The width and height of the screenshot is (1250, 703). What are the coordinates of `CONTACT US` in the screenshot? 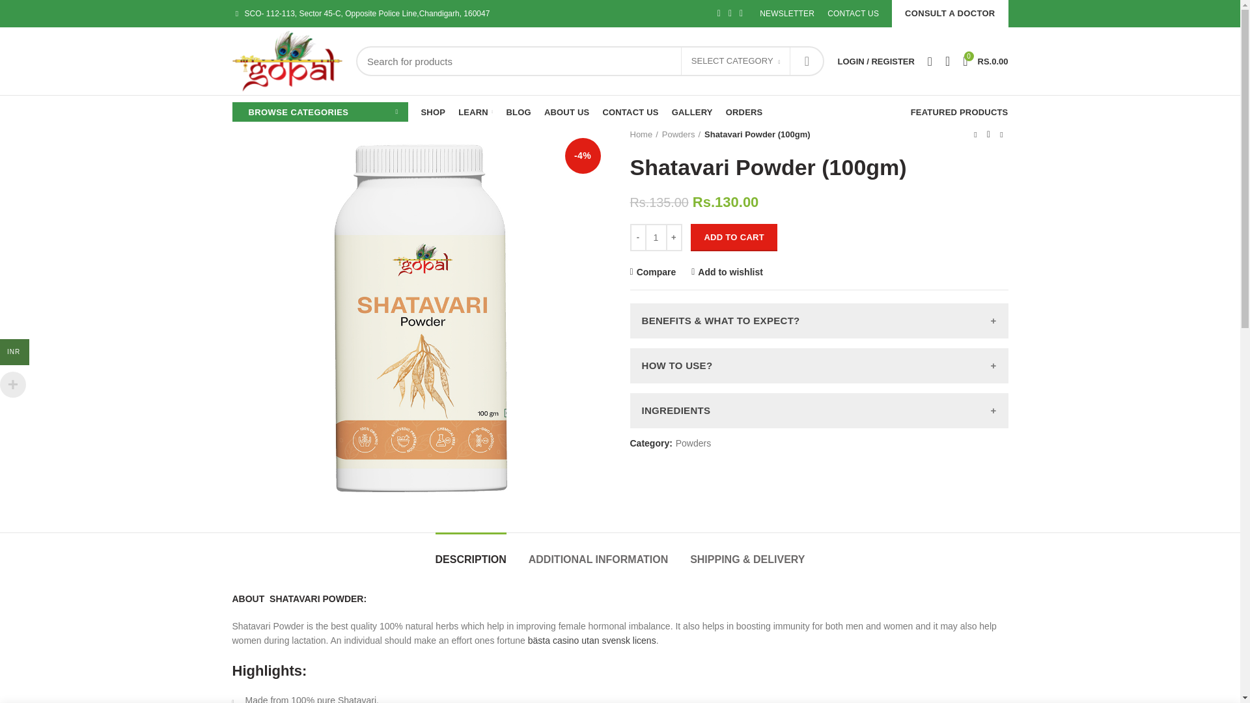 It's located at (853, 14).